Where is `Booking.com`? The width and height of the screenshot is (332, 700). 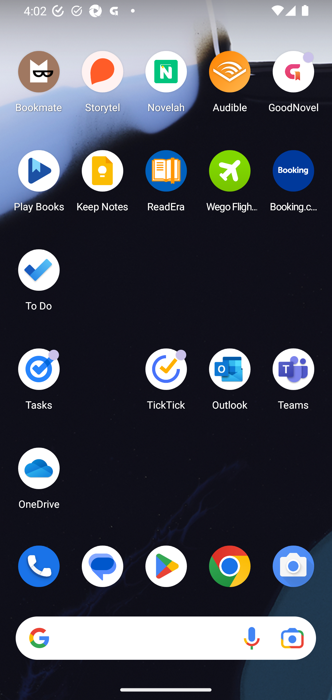 Booking.com is located at coordinates (293, 183).